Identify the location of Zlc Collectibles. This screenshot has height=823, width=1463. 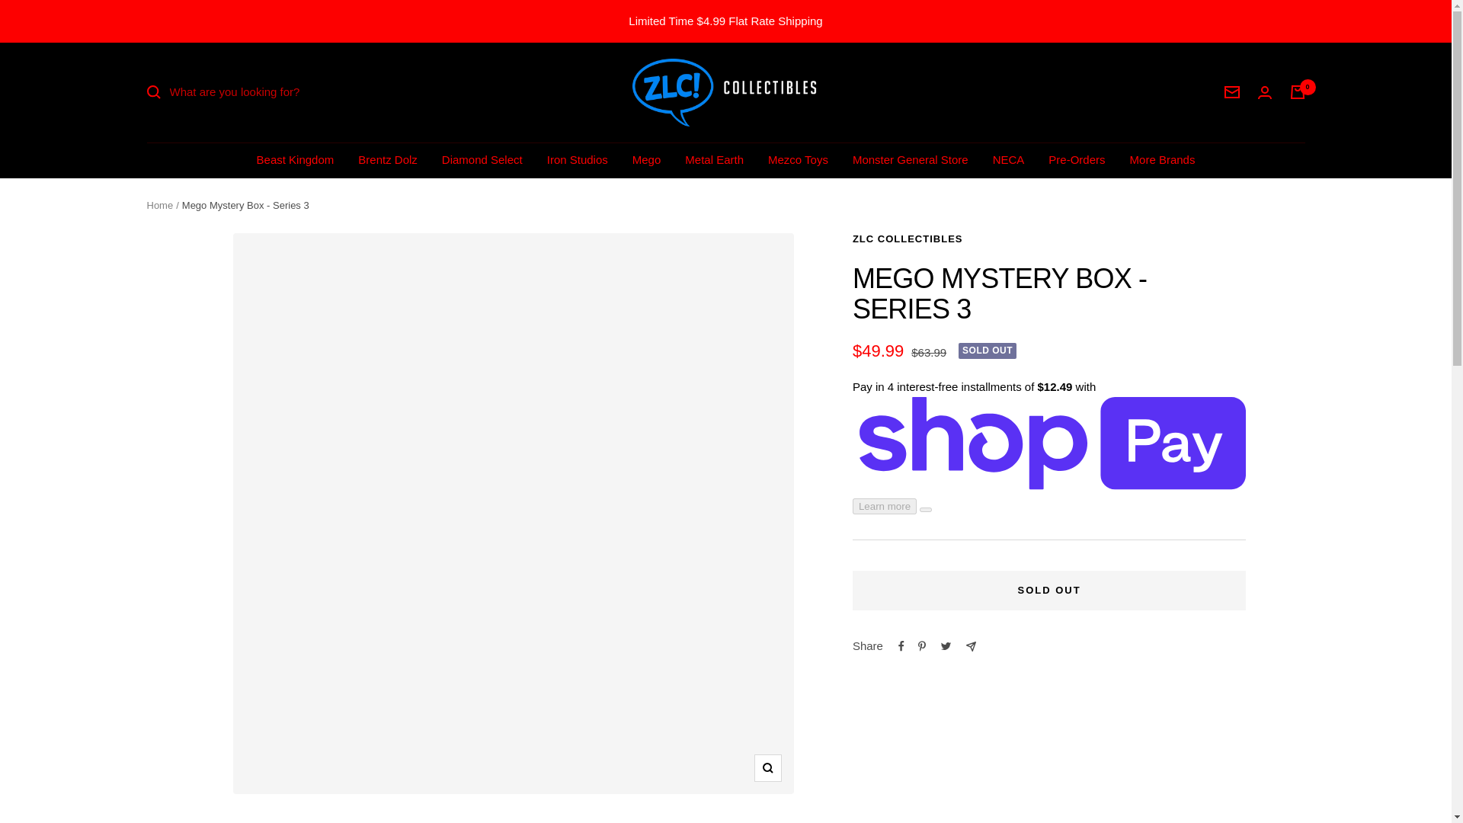
(725, 92).